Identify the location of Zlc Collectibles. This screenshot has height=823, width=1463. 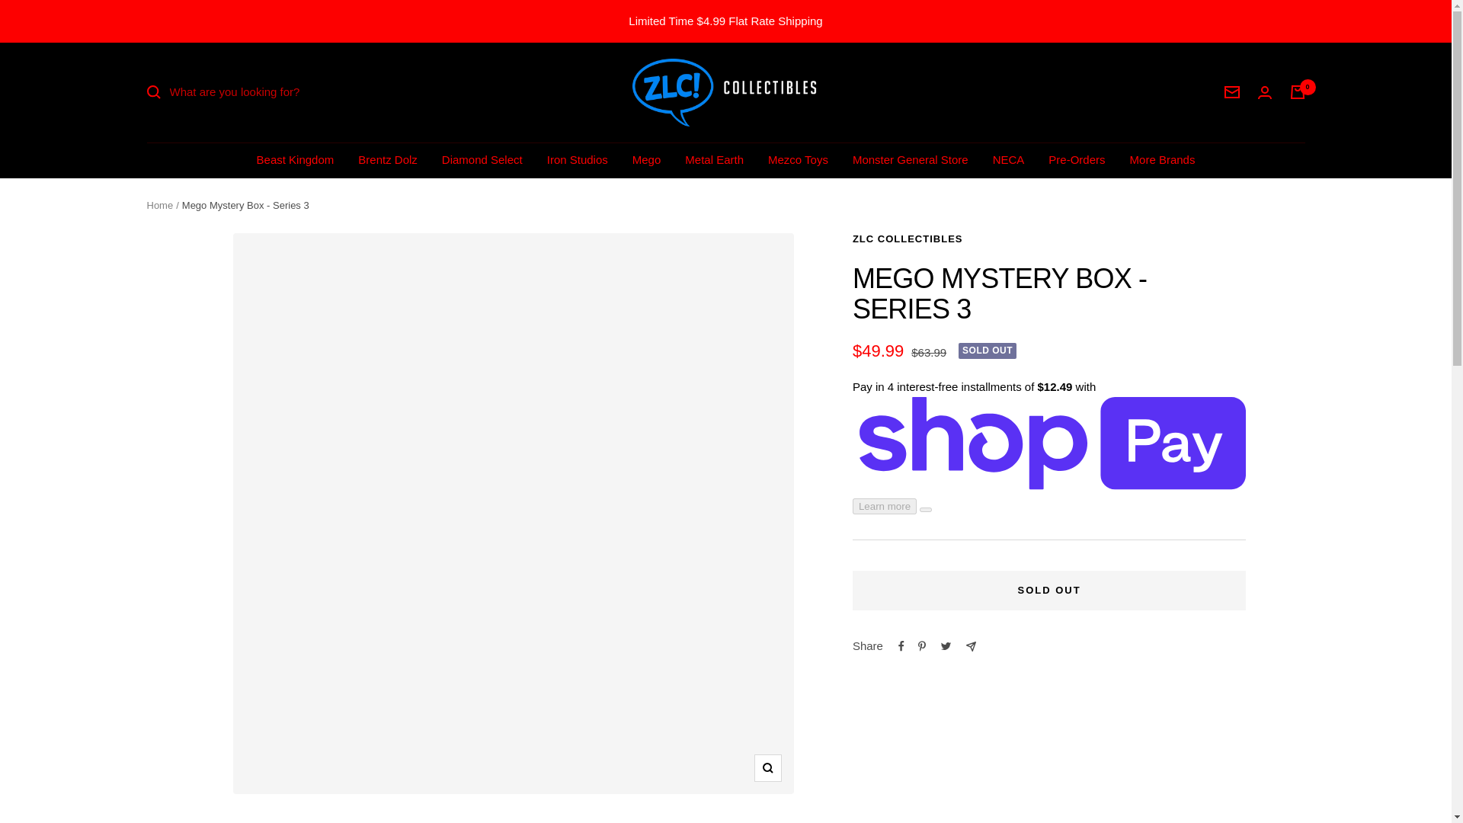
(725, 92).